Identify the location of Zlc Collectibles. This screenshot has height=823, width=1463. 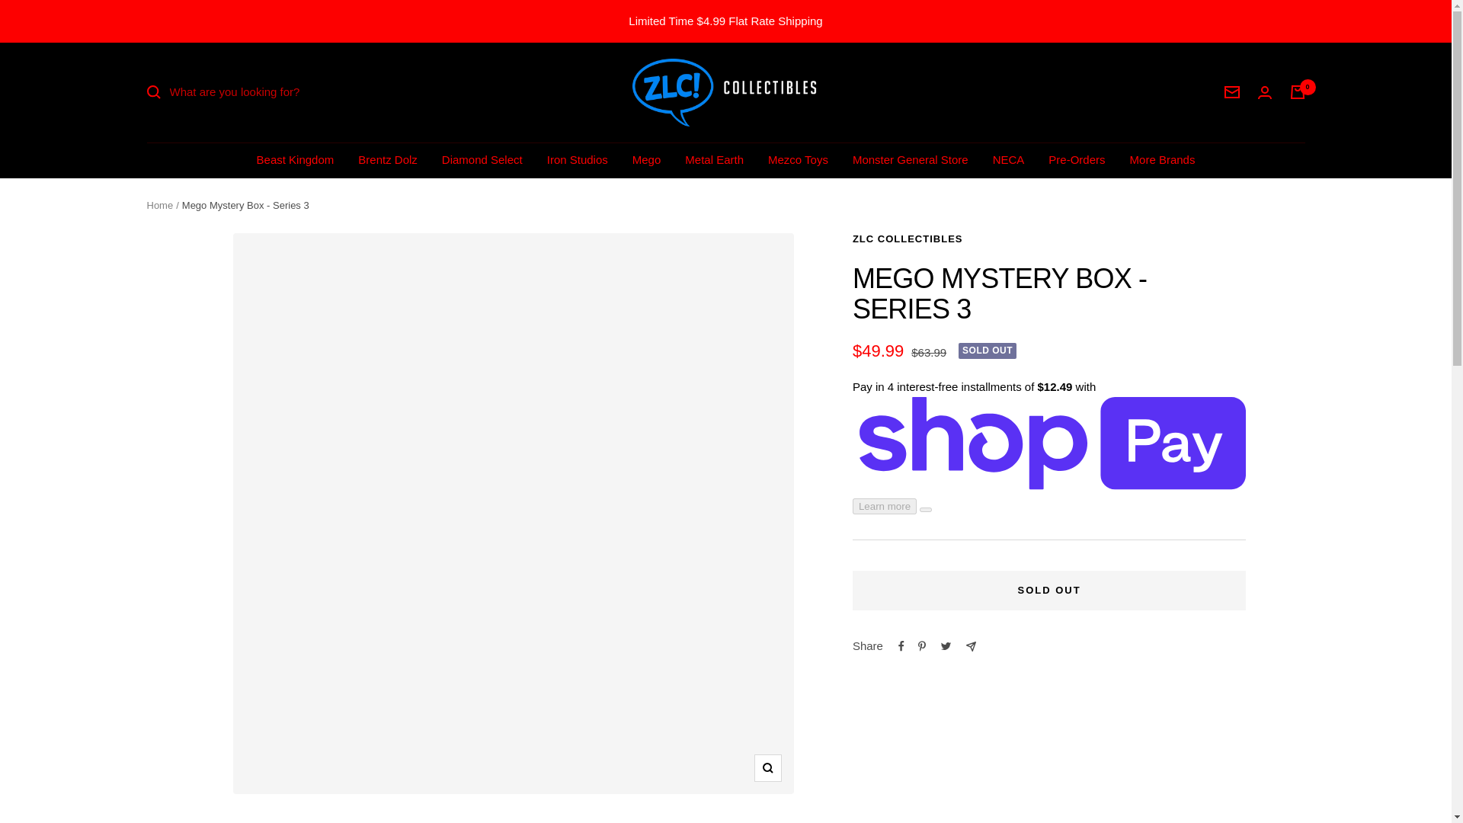
(725, 92).